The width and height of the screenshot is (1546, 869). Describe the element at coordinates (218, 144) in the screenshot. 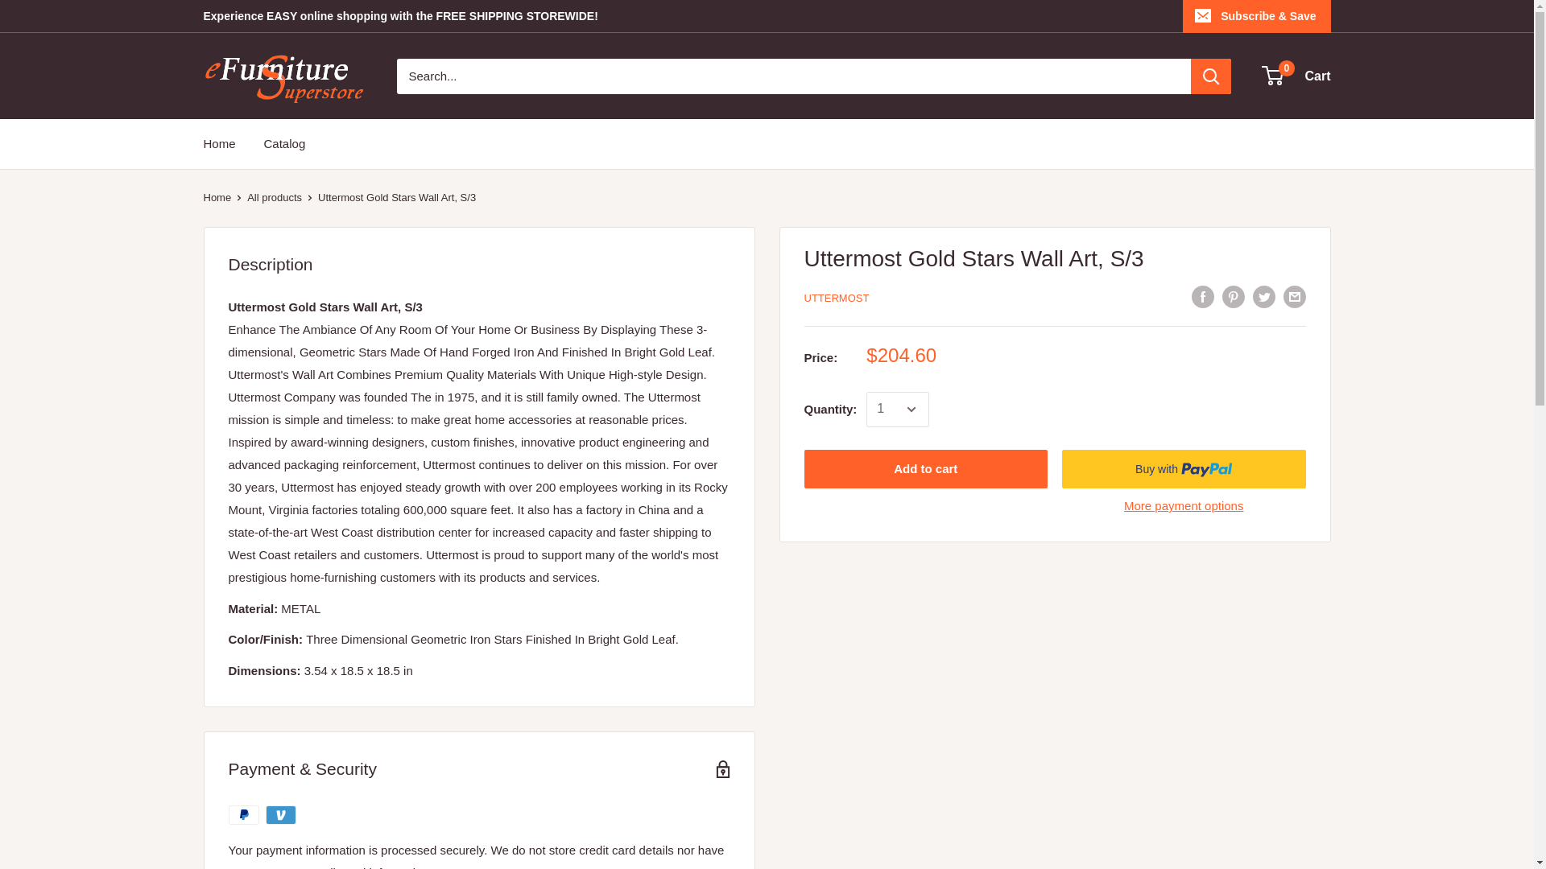

I see `Home` at that location.